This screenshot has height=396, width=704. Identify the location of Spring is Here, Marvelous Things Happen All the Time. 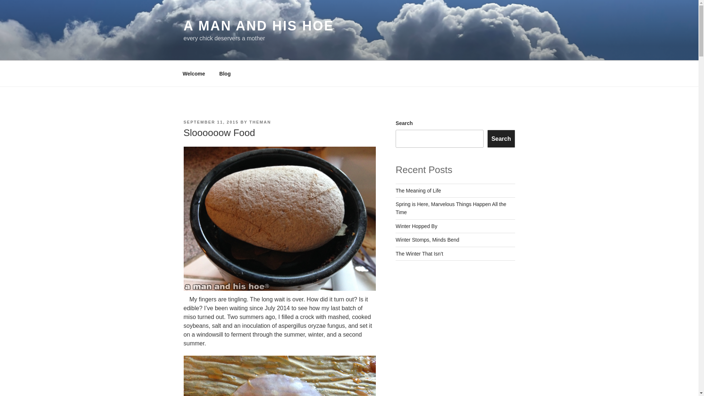
(451, 208).